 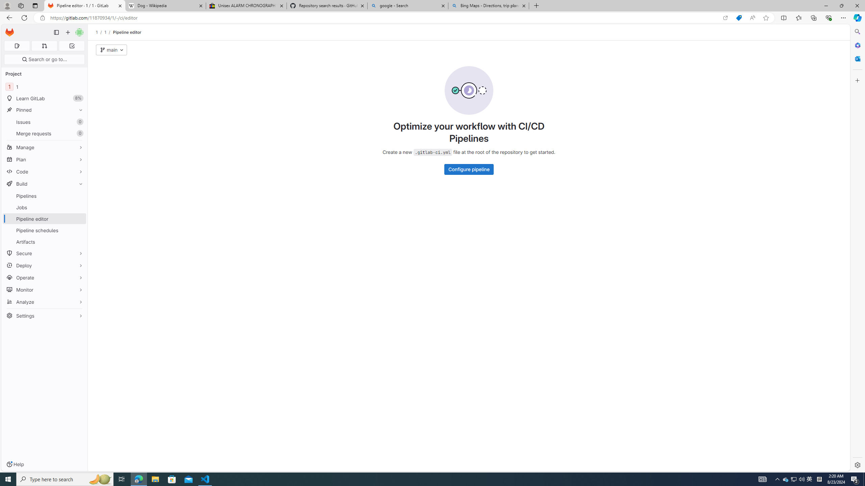 I want to click on Operate, so click(x=45, y=277).